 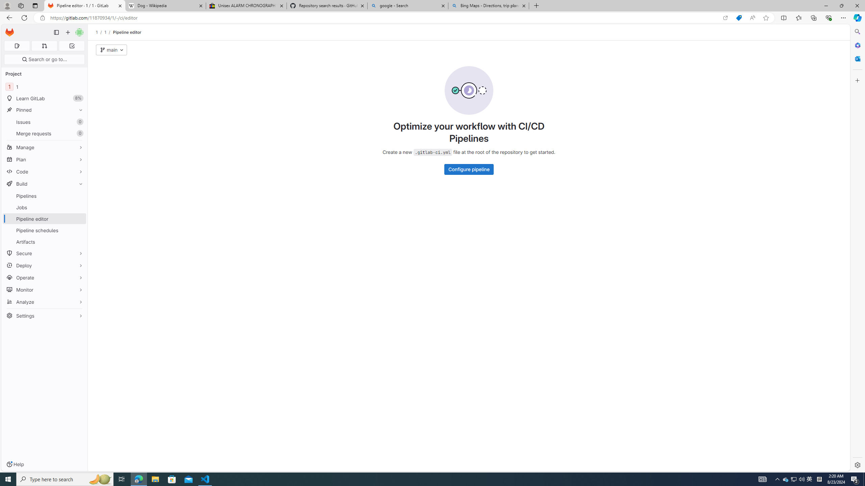 I want to click on Operate, so click(x=45, y=277).